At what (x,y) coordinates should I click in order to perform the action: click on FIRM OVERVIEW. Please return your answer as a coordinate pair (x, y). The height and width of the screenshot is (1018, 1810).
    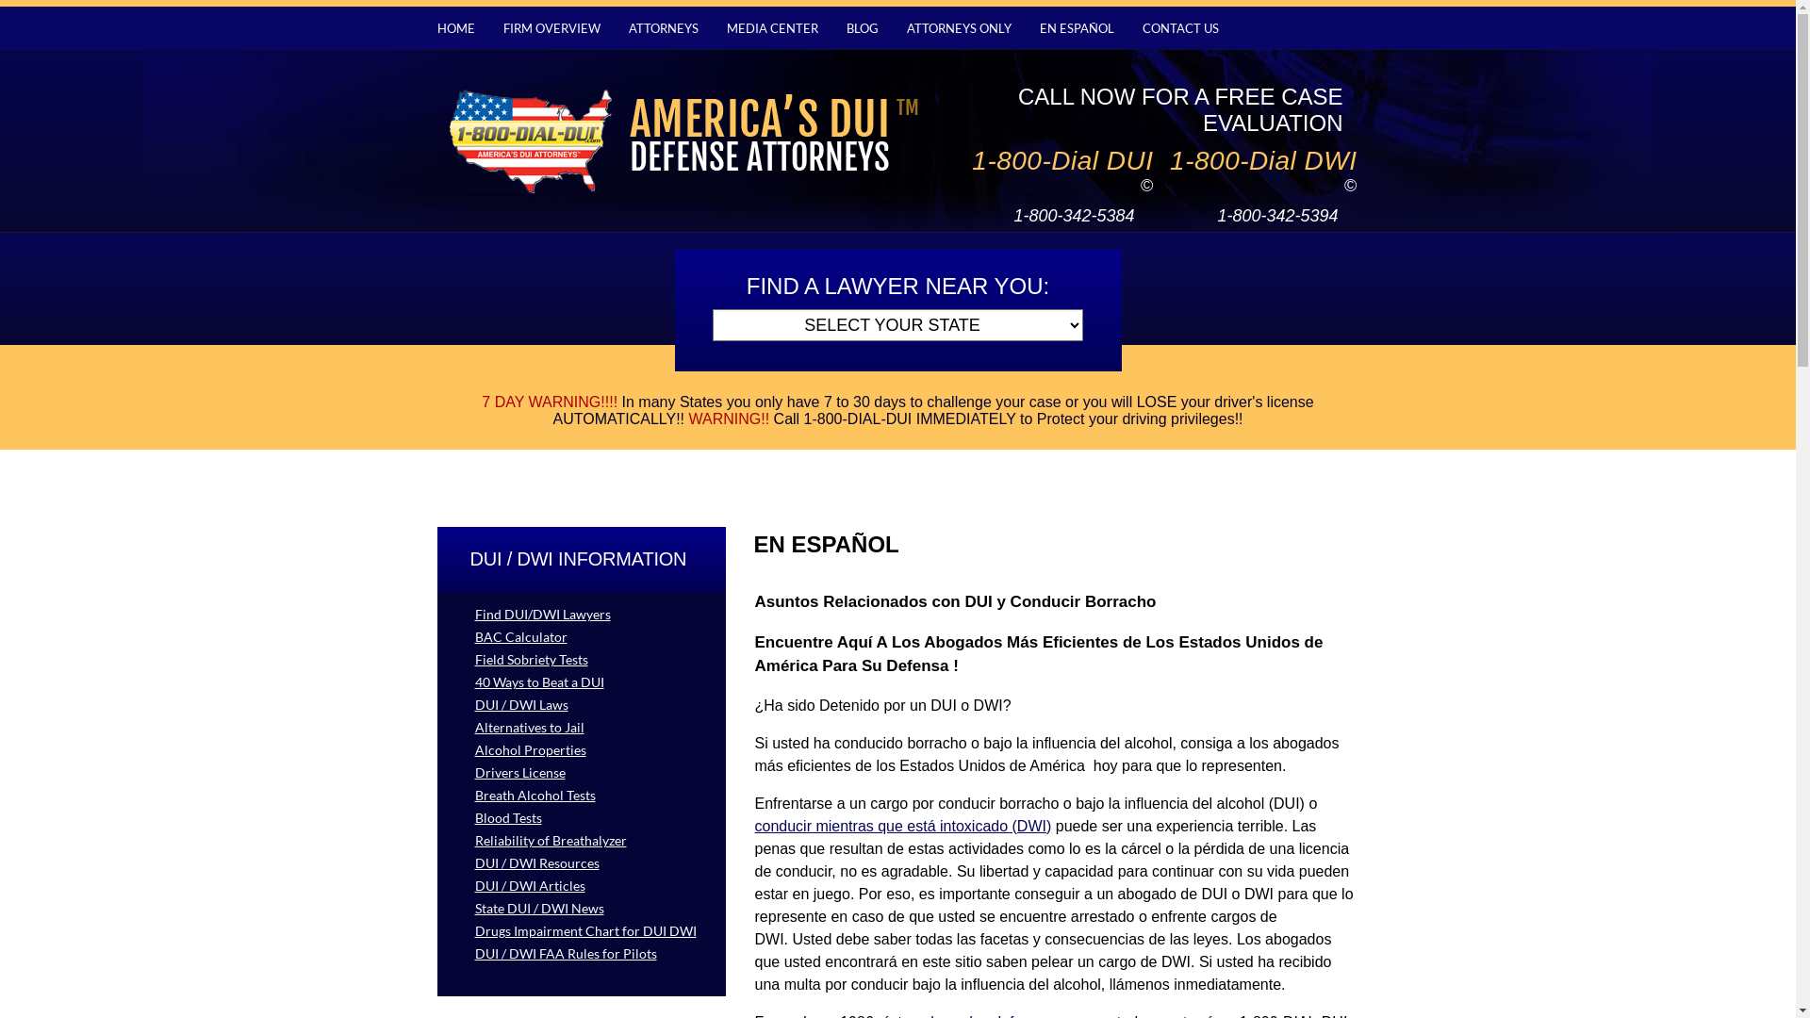
    Looking at the image, I should click on (552, 28).